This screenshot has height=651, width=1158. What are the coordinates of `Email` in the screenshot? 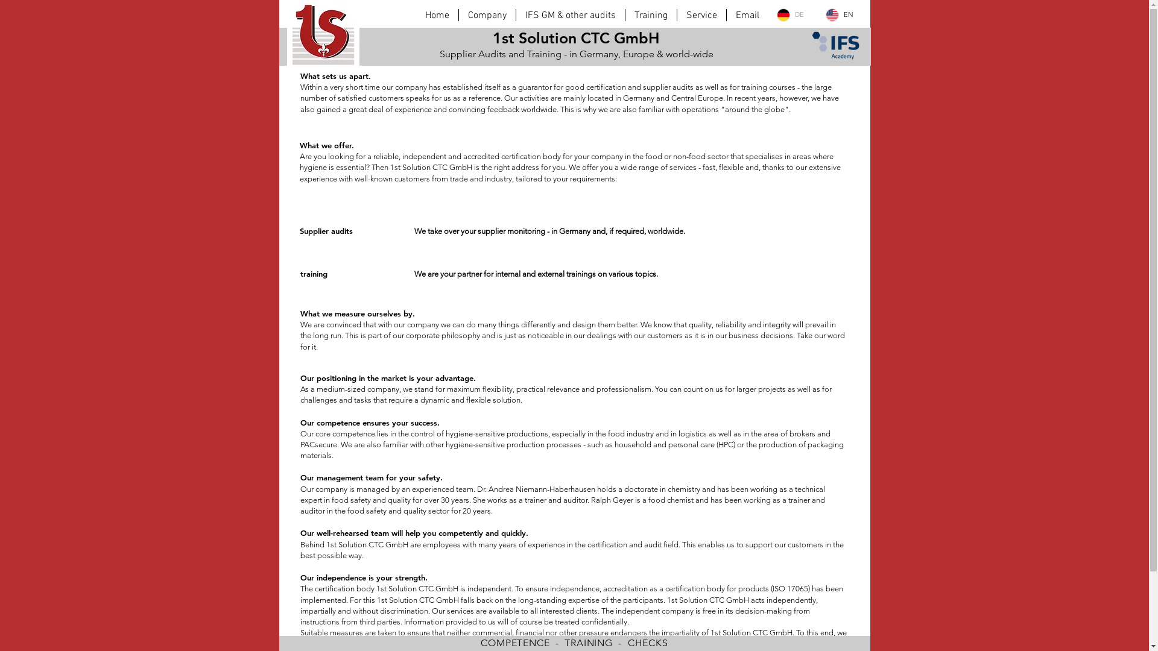 It's located at (747, 15).